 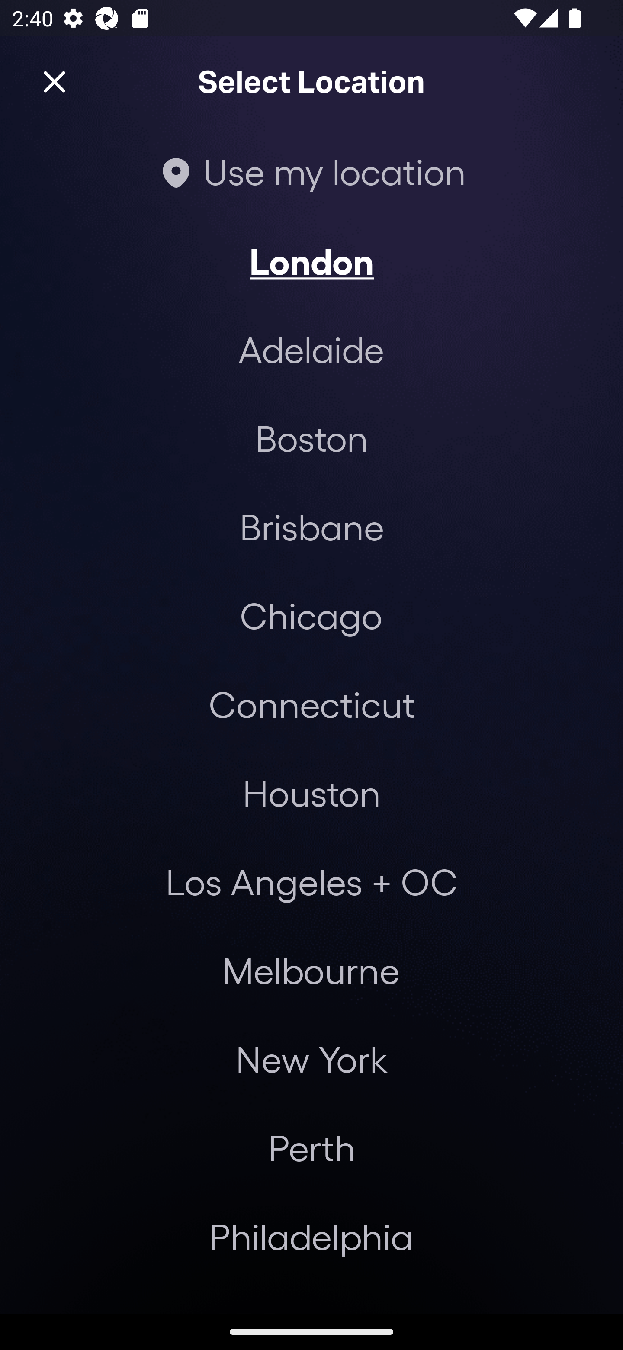 I want to click on Boston, so click(x=311, y=438).